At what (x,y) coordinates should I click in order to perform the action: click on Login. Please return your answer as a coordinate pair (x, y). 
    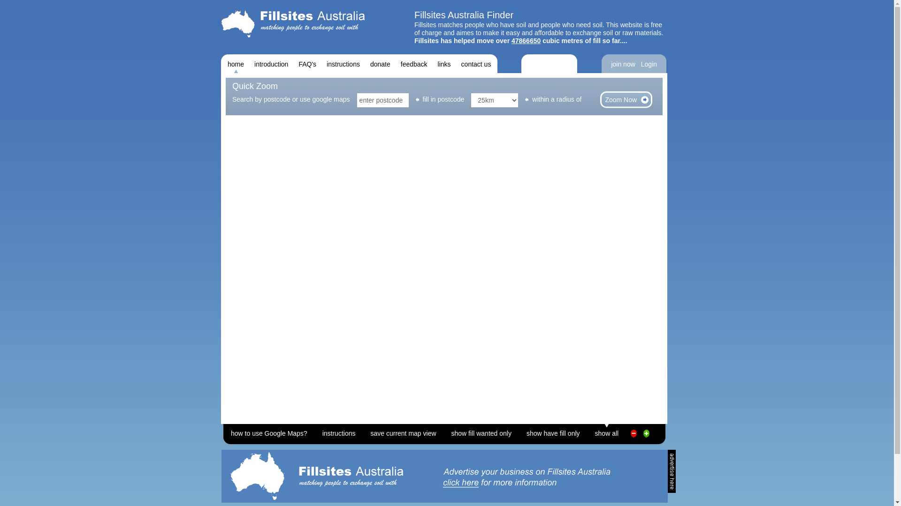
    Looking at the image, I should click on (649, 64).